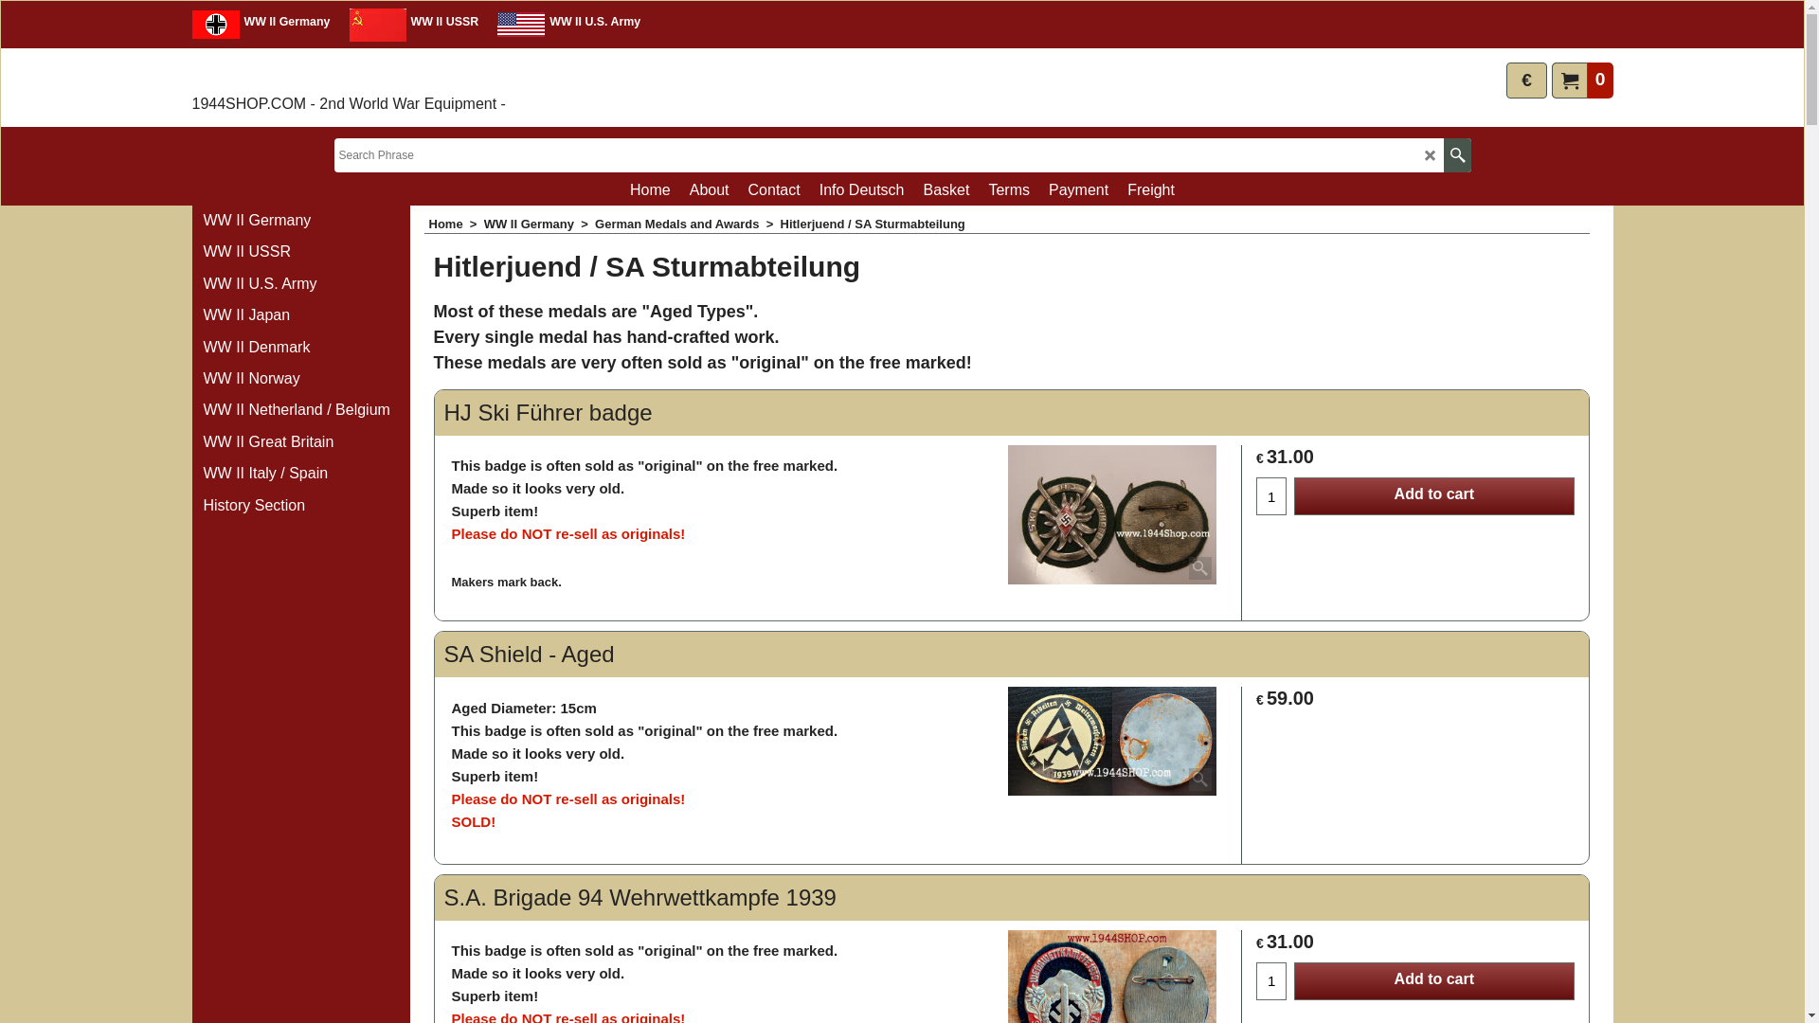 This screenshot has height=1023, width=1819. I want to click on WW II Germany, so click(300, 222).